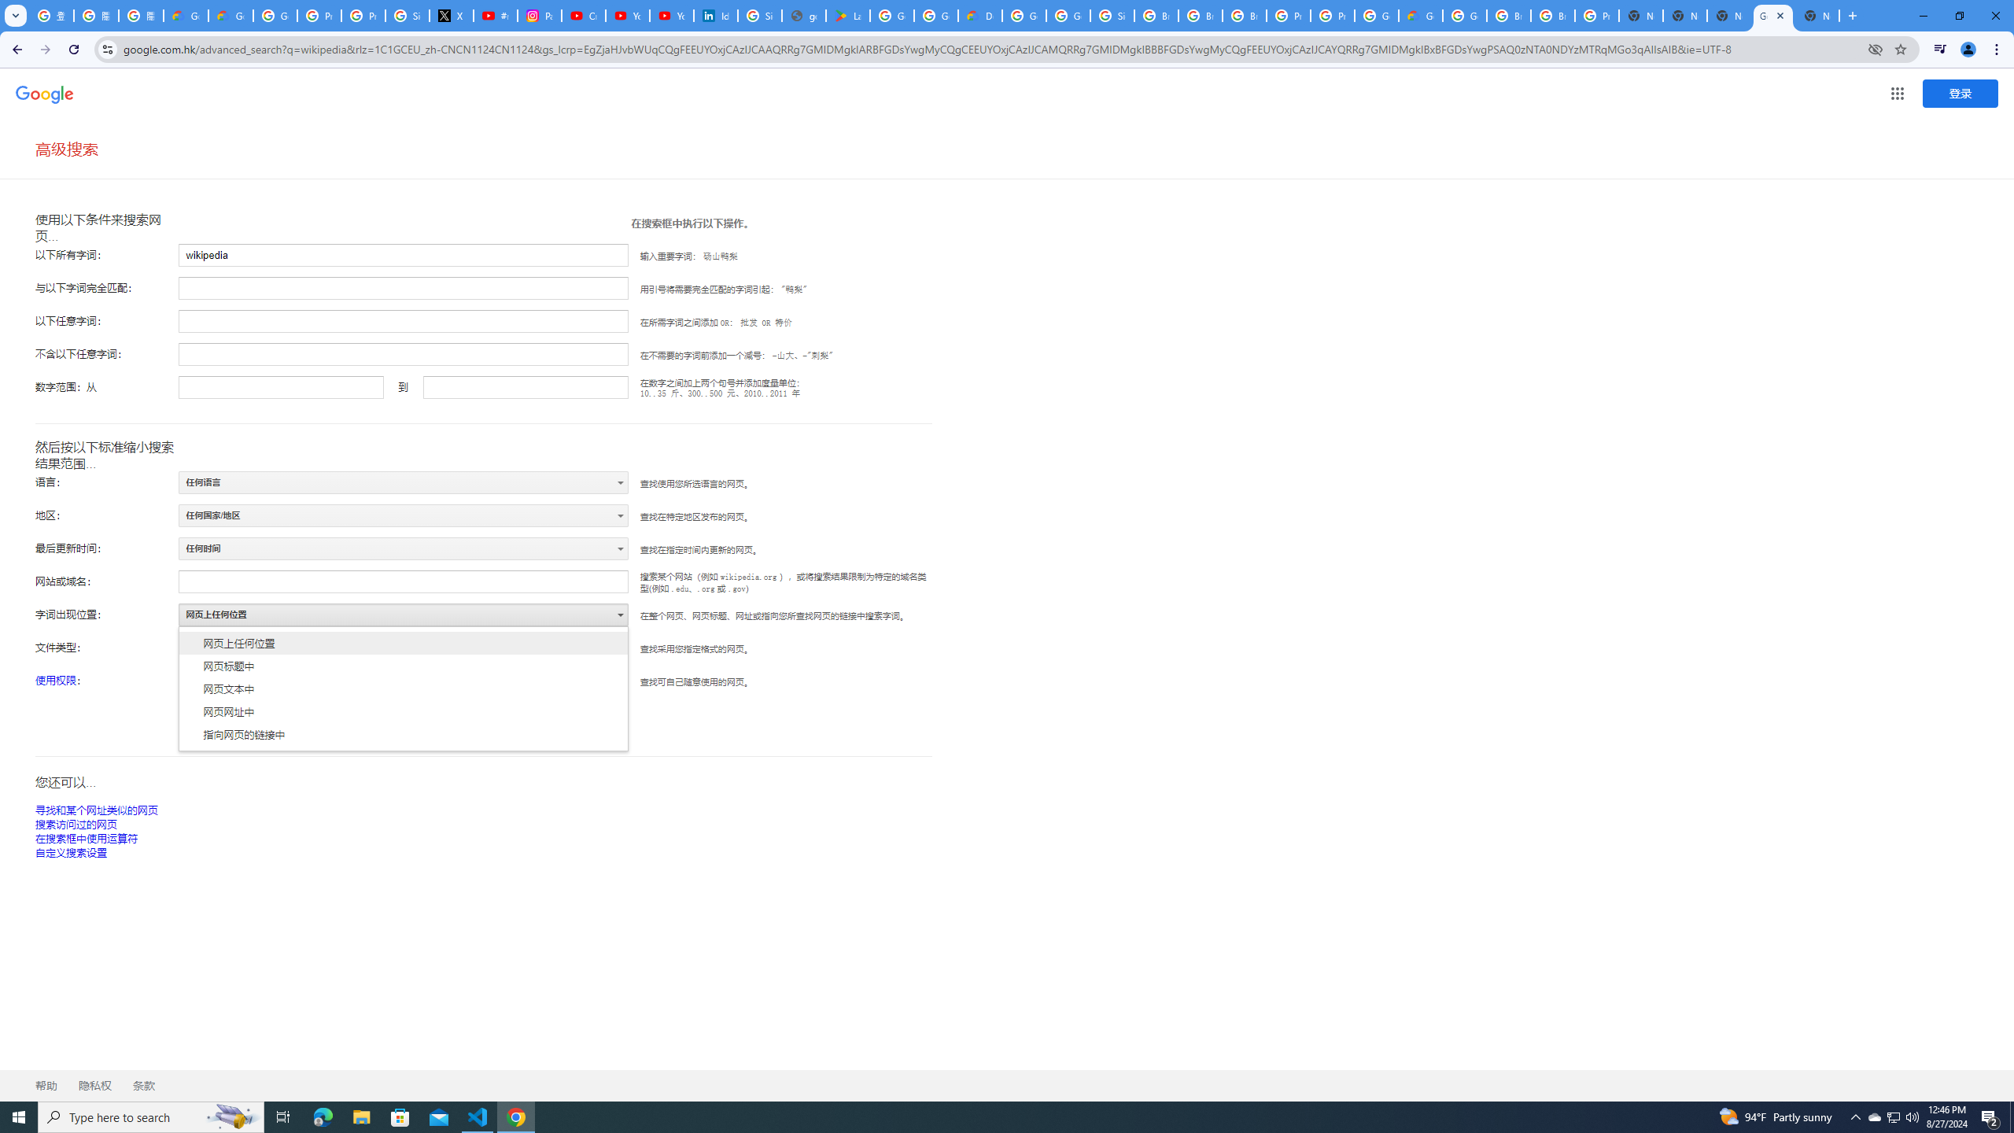 The image size is (2014, 1133). I want to click on X, so click(452, 16).